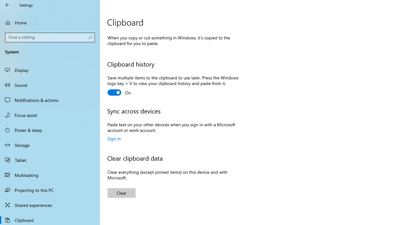 The width and height of the screenshot is (400, 225). Describe the element at coordinates (114, 138) in the screenshot. I see `Sign in` at that location.